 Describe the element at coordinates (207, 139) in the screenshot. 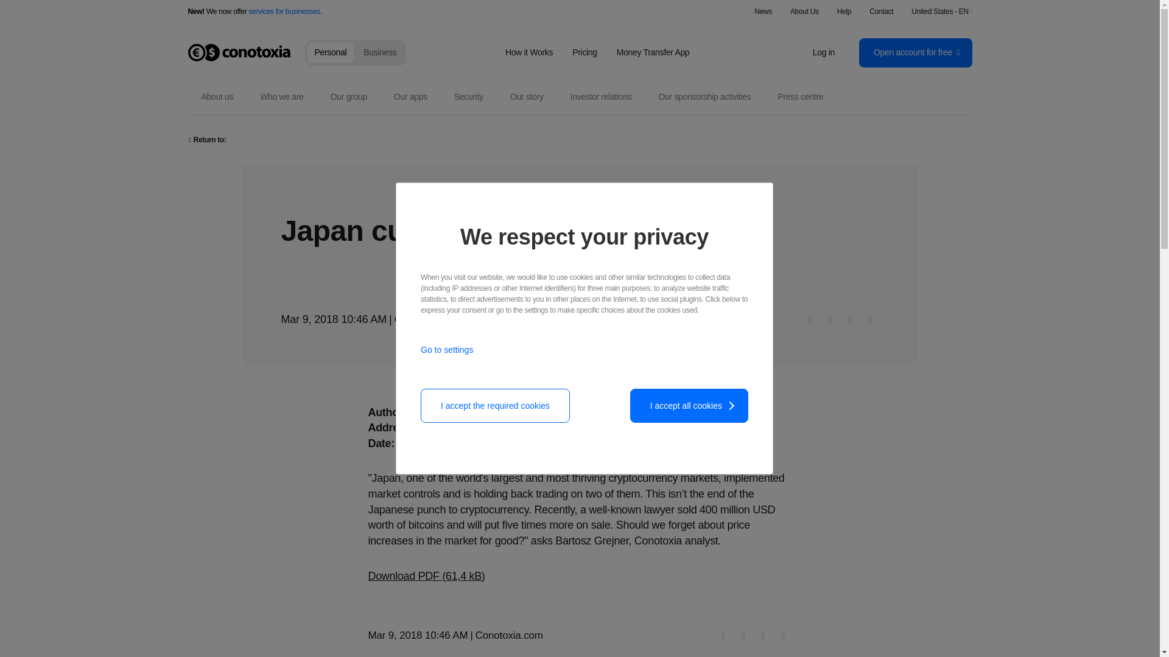

I see `Return to:` at that location.